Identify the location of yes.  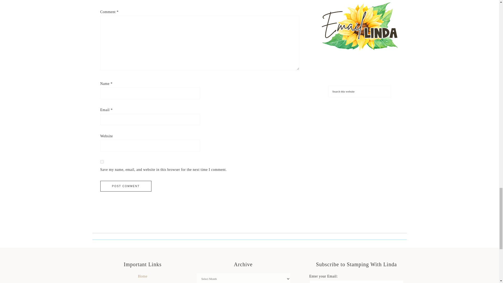
(102, 162).